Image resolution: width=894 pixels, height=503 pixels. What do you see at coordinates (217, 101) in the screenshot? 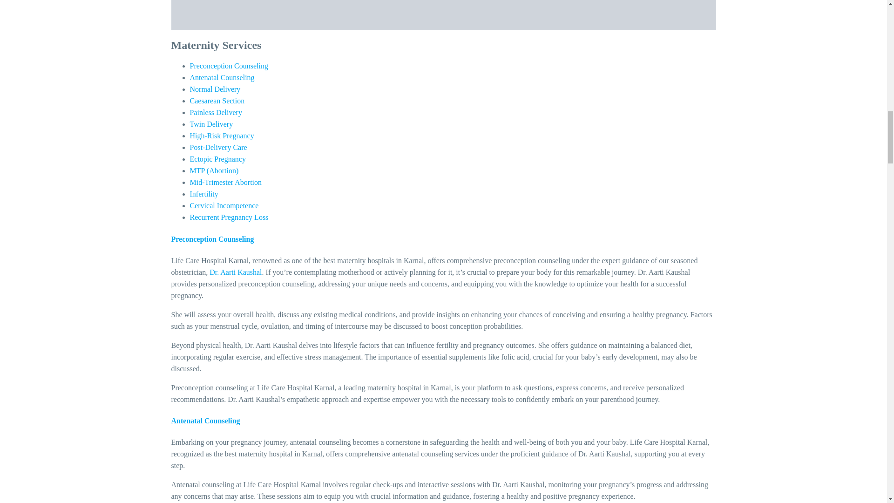
I see `Caesarean Section` at bounding box center [217, 101].